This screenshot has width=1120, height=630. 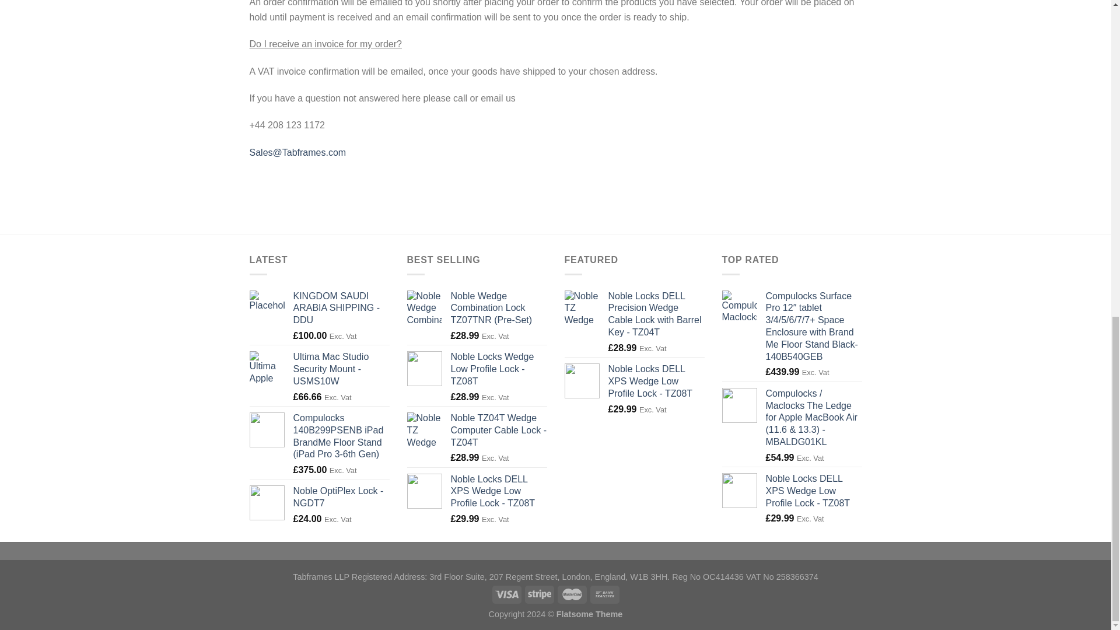 I want to click on Noble OptiPlex Lock - NGDT7, so click(x=341, y=497).